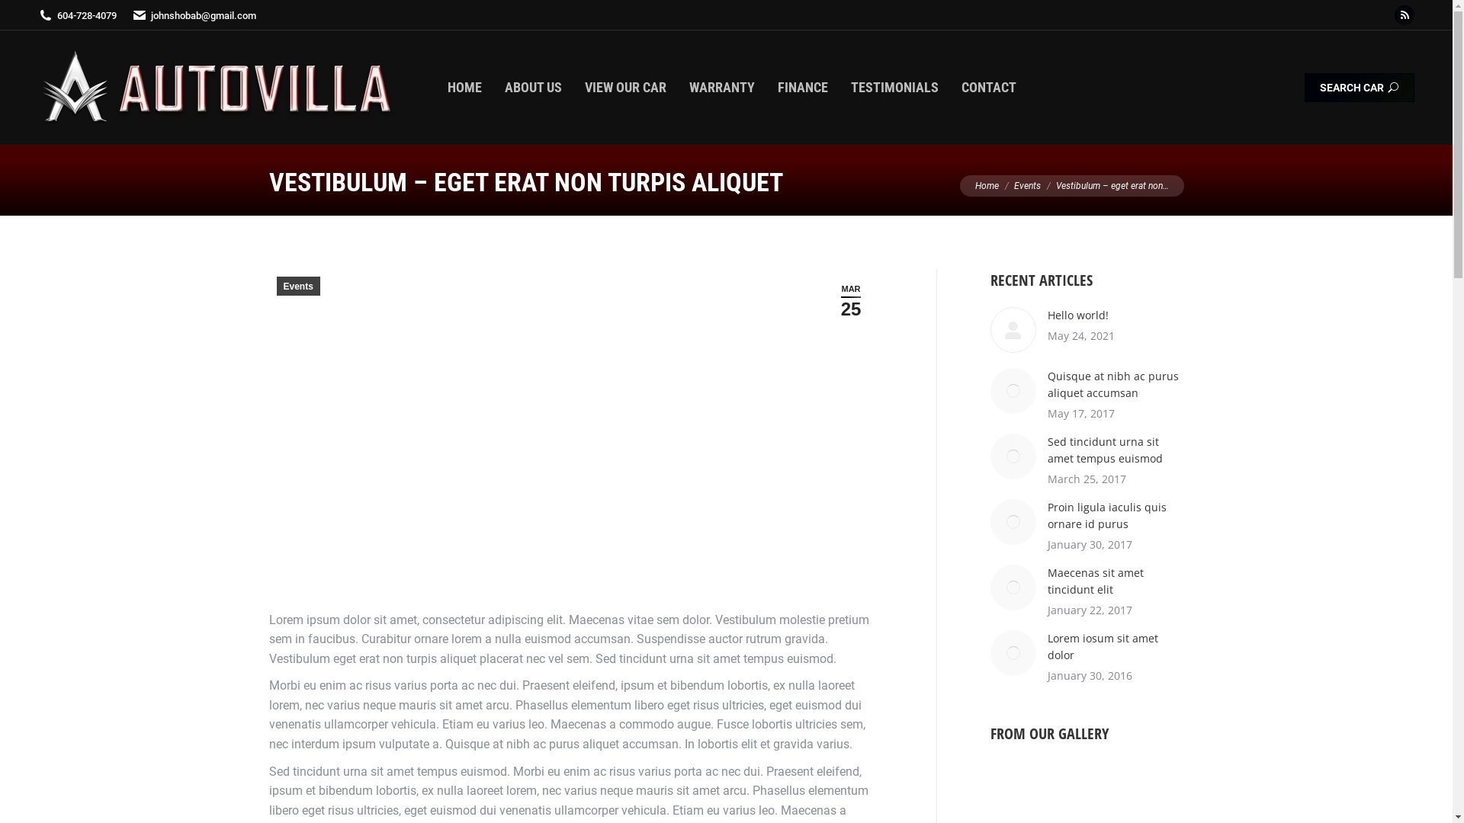  I want to click on Proin ligula iaculis quis ornare id purus, so click(1116, 516).